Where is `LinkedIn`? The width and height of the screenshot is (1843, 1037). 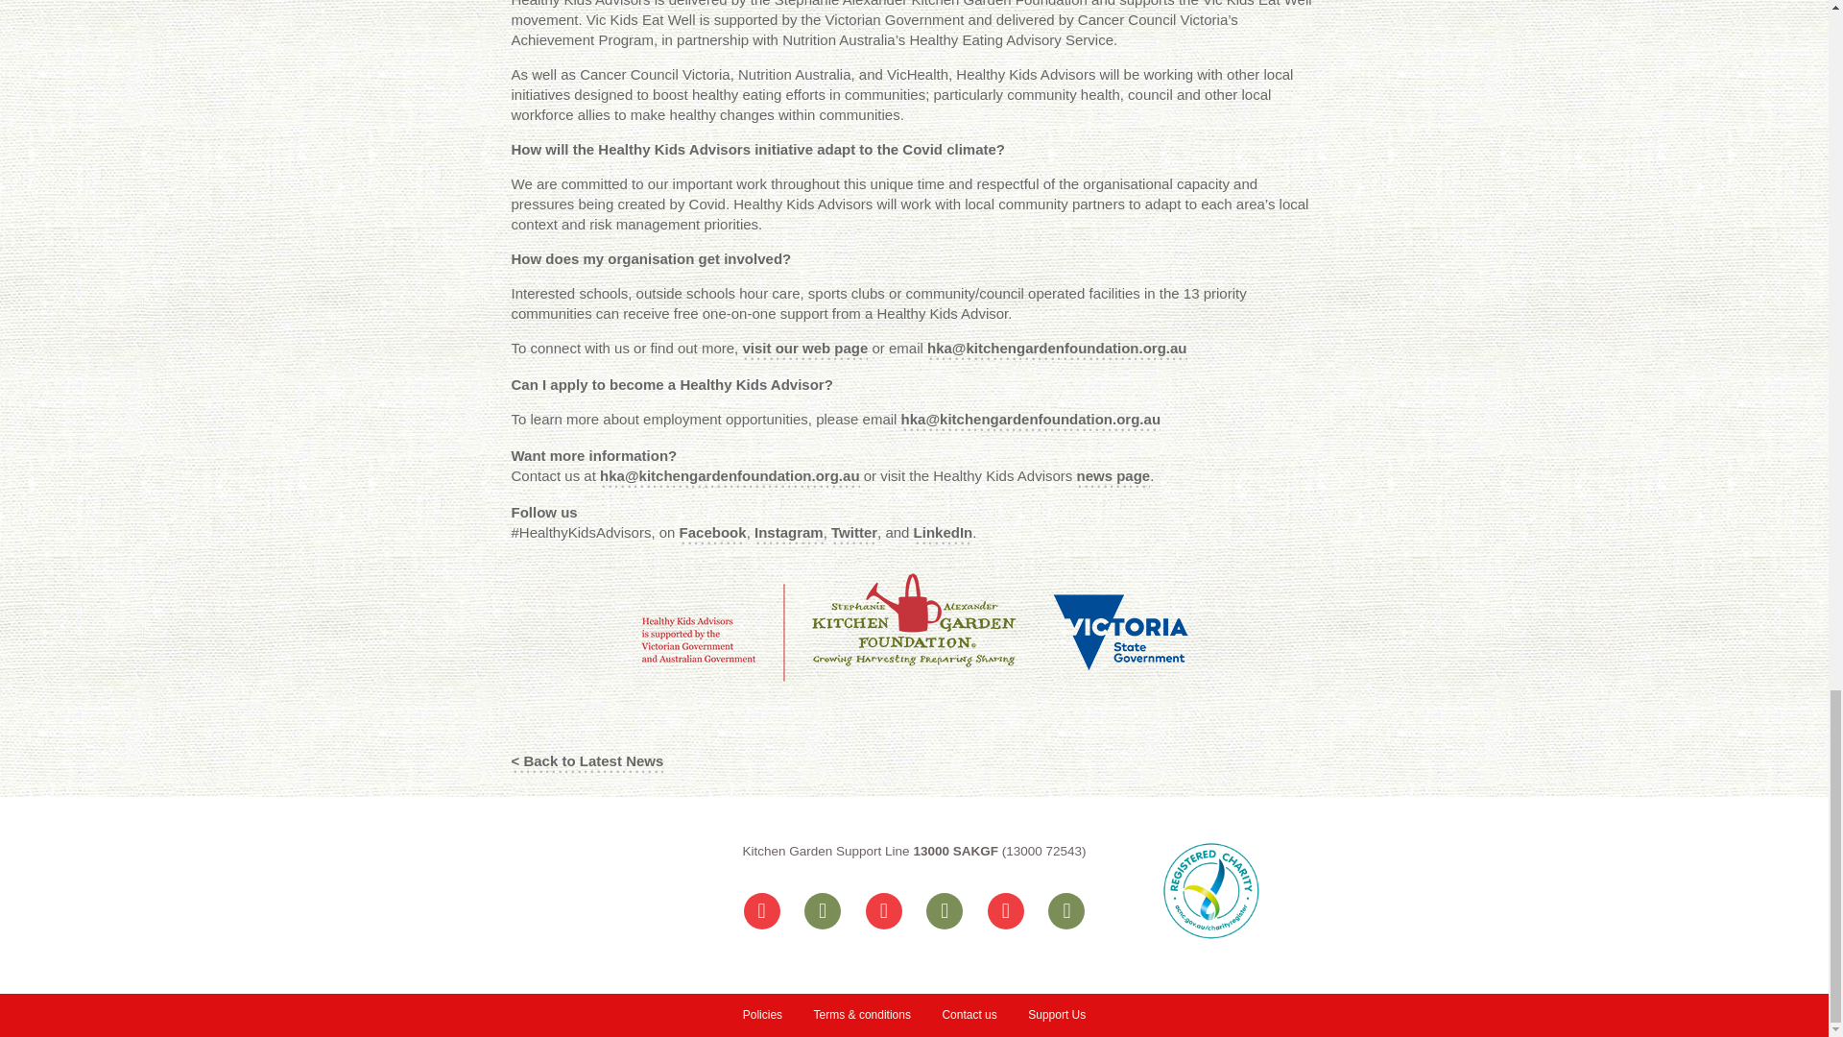
LinkedIn is located at coordinates (943, 534).